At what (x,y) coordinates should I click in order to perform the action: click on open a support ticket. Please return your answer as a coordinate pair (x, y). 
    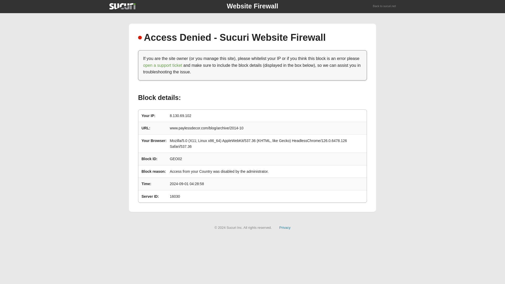
    Looking at the image, I should click on (163, 65).